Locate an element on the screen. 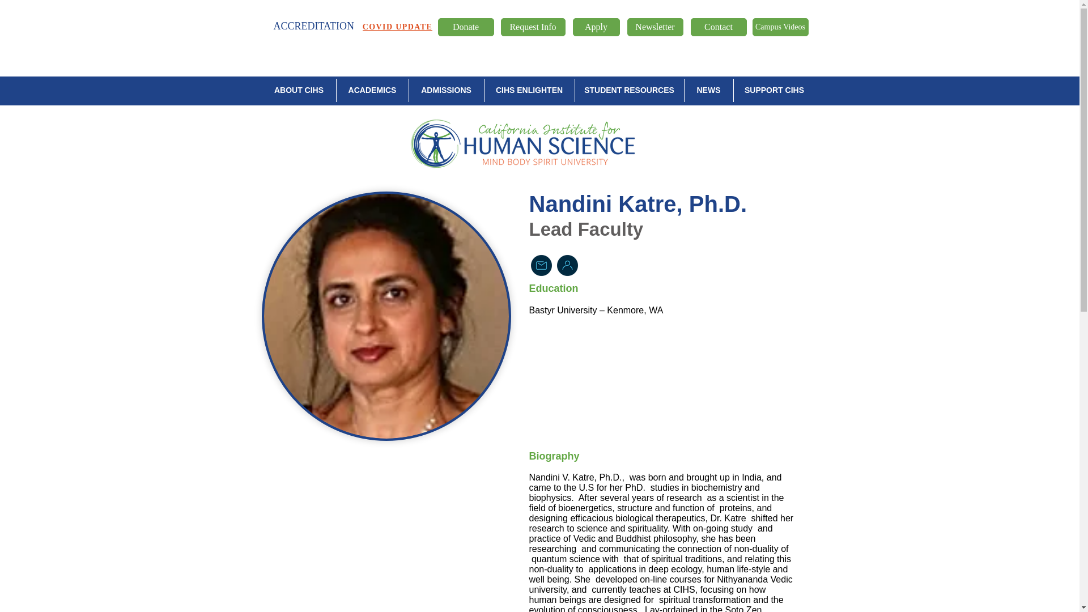 The height and width of the screenshot is (612, 1088). CIHS Official Logo.jpg is located at coordinates (525, 143).